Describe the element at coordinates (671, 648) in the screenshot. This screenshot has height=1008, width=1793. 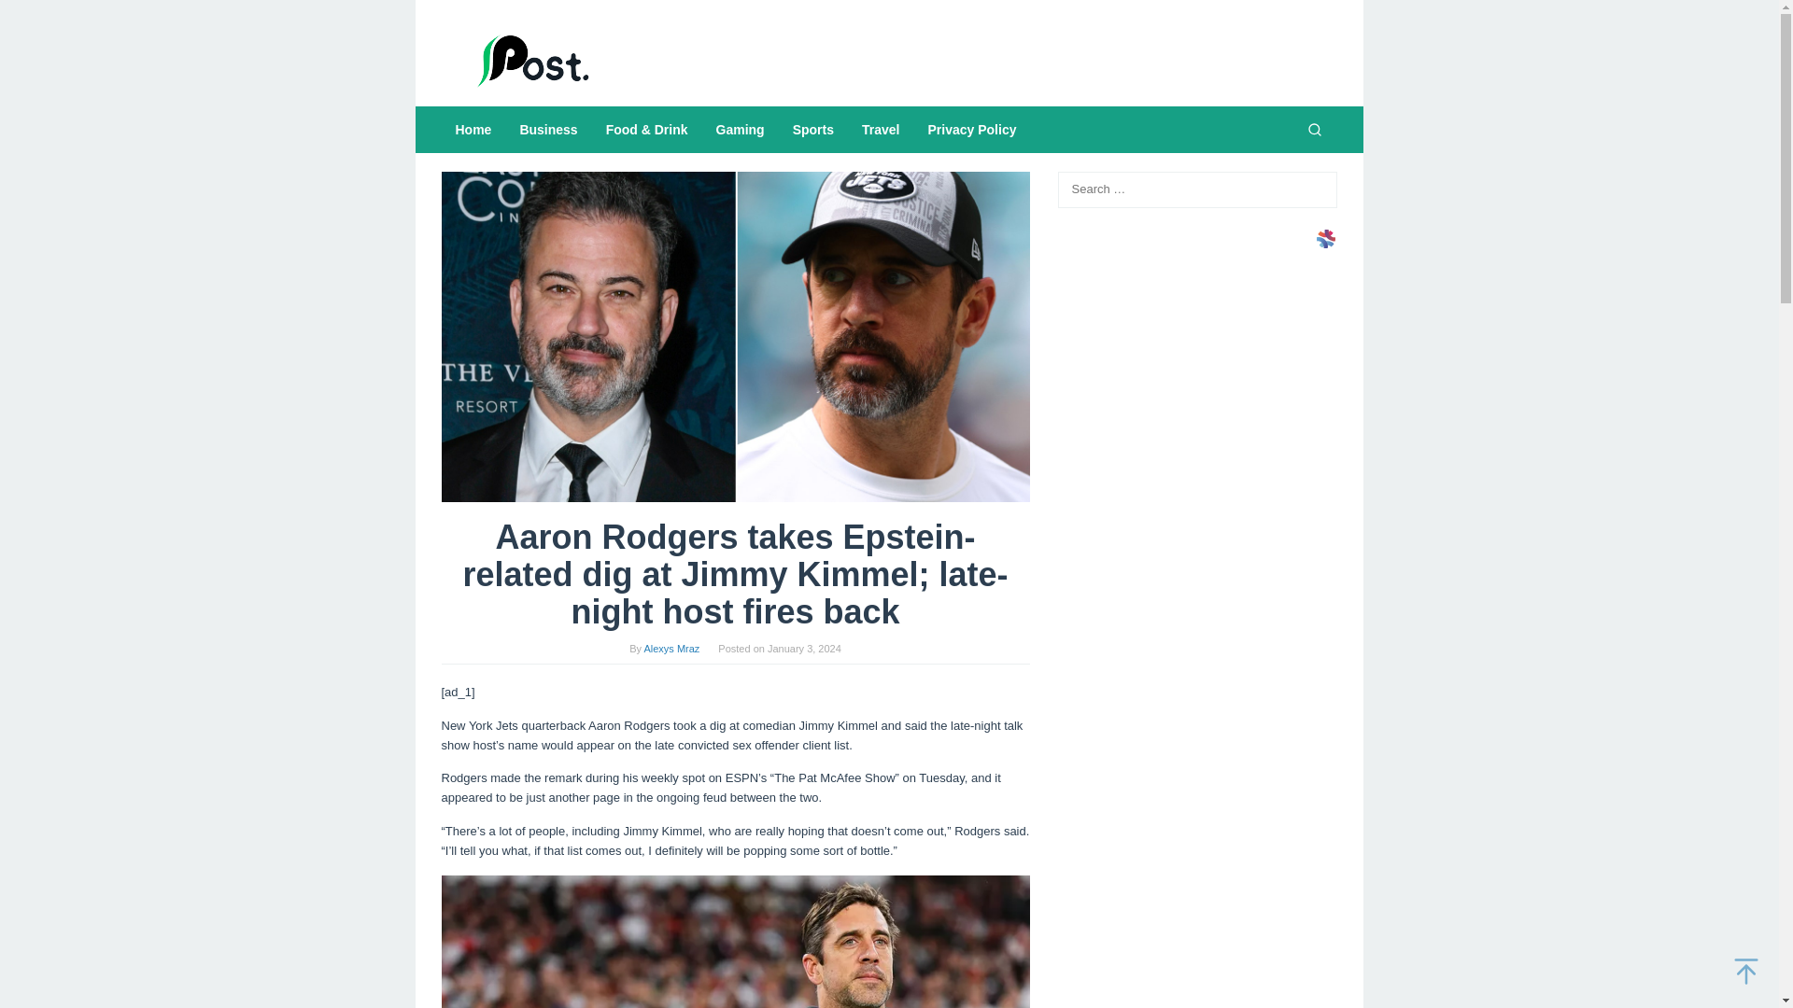
I see `Alexys Mraz` at that location.